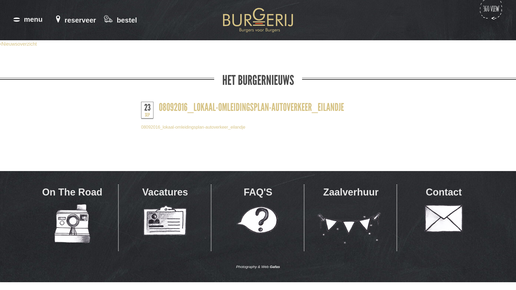 This screenshot has height=290, width=516. Describe the element at coordinates (351, 218) in the screenshot. I see `Zaalverhuur` at that location.